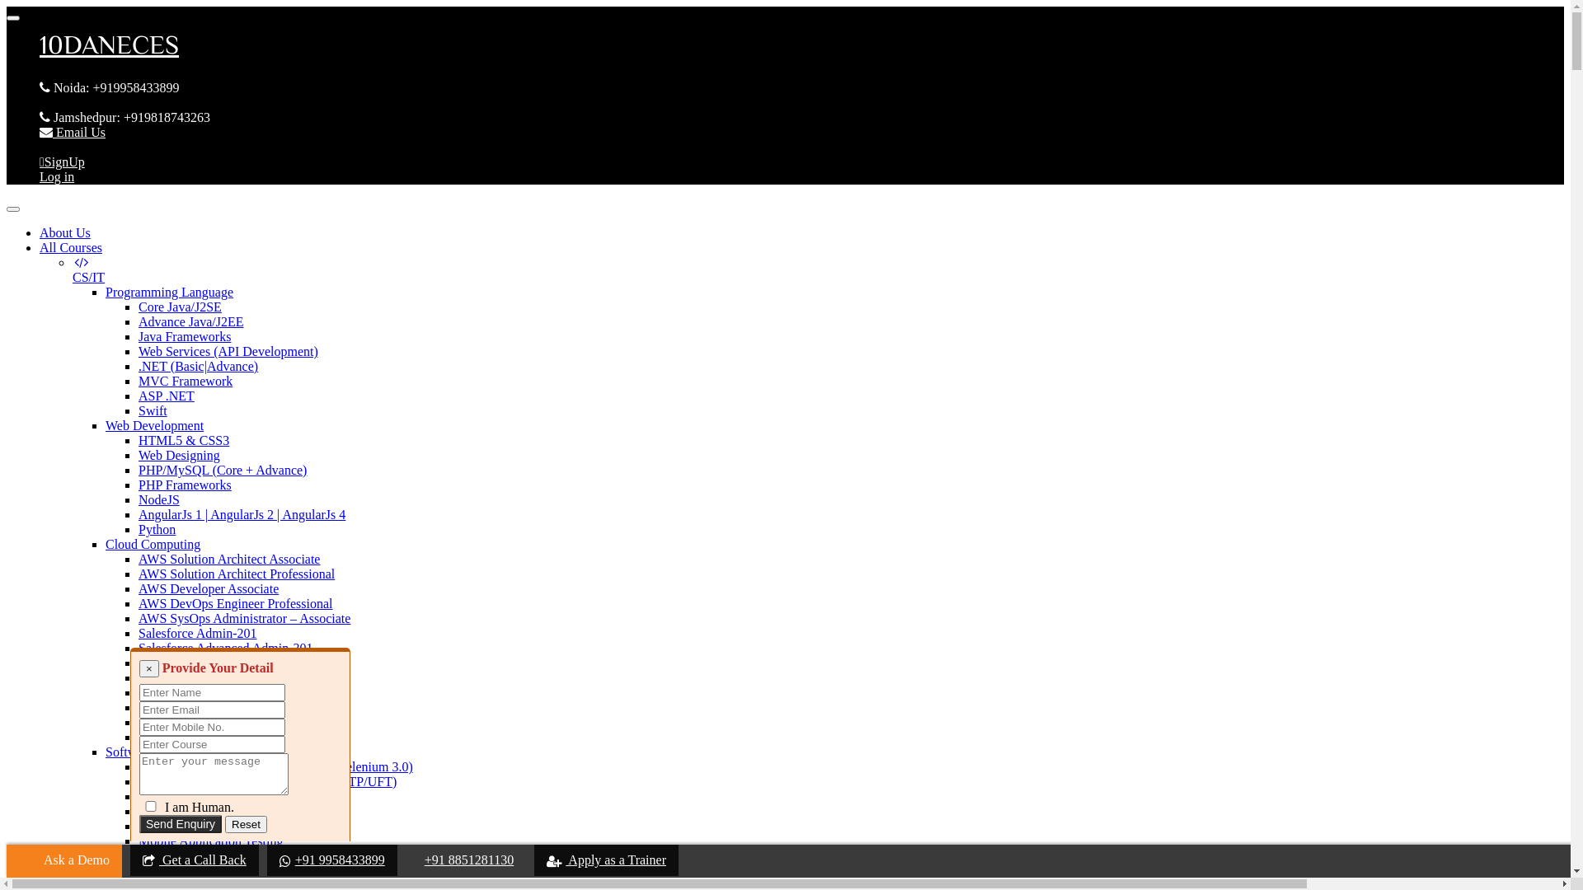 This screenshot has height=890, width=1583. What do you see at coordinates (153, 410) in the screenshot?
I see `Swift` at bounding box center [153, 410].